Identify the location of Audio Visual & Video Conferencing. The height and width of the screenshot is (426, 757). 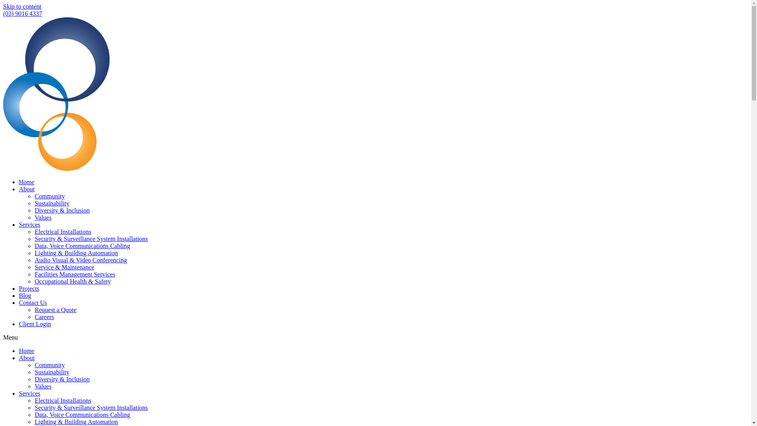
(81, 260).